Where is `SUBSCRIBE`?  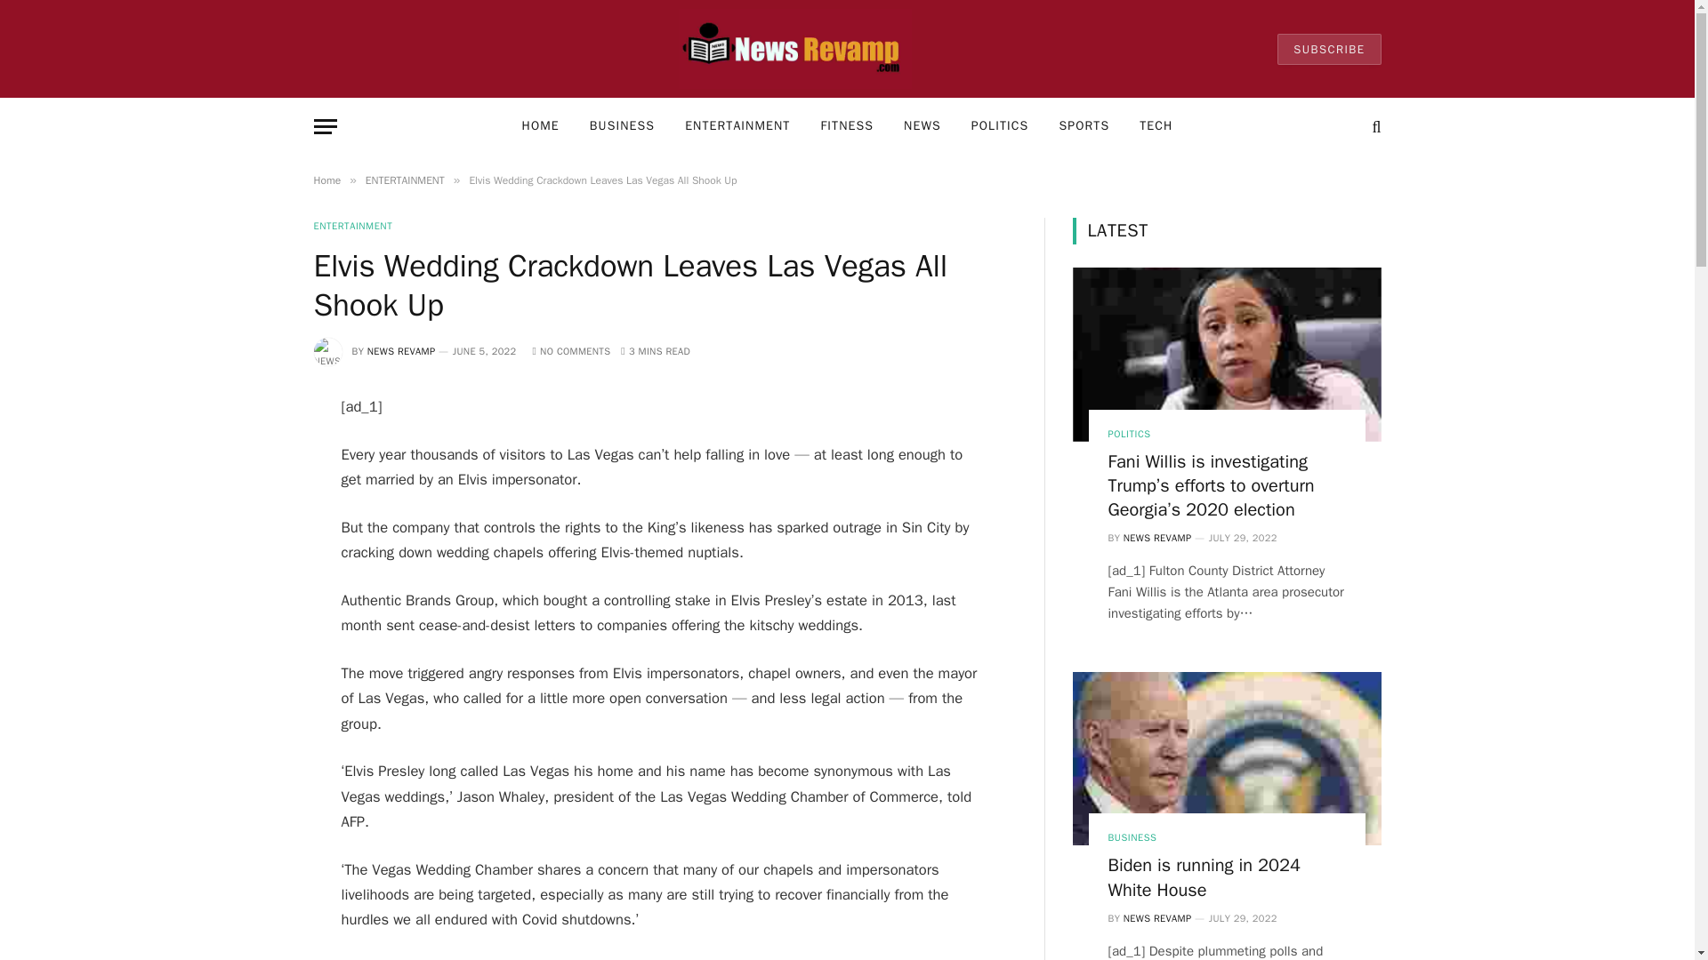
SUBSCRIBE is located at coordinates (1329, 49).